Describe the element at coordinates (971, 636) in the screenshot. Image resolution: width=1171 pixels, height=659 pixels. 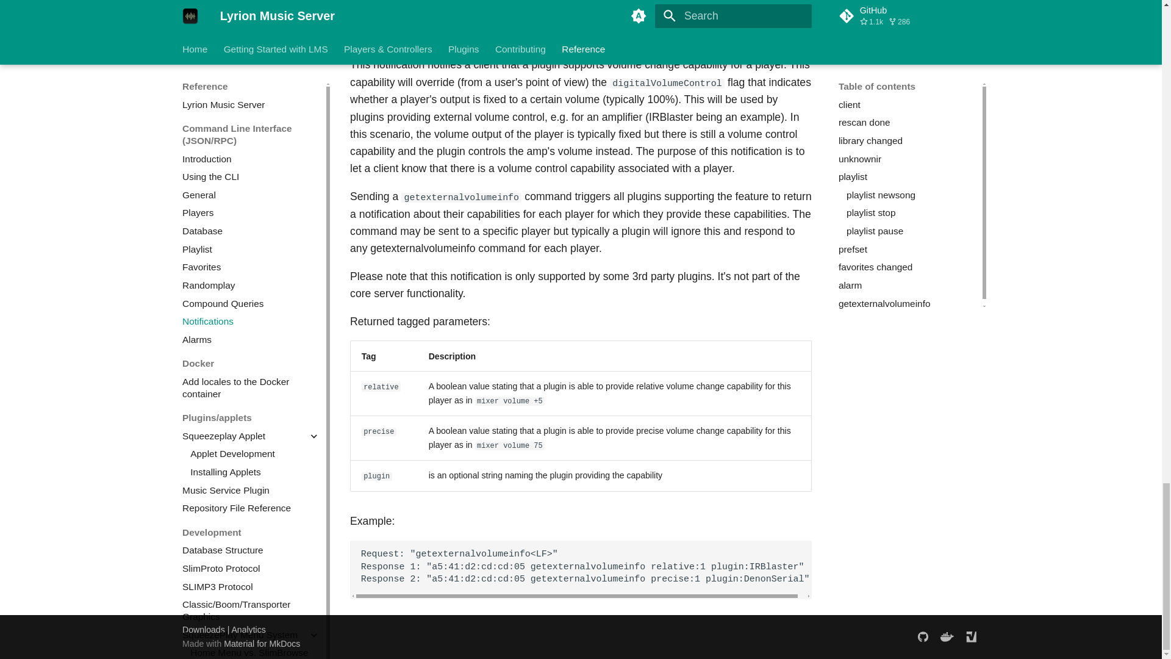
I see `forums.slimdevices.com` at that location.